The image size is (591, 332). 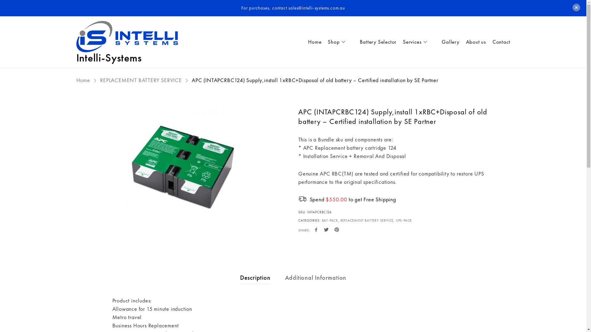 I want to click on Description, so click(x=255, y=278).